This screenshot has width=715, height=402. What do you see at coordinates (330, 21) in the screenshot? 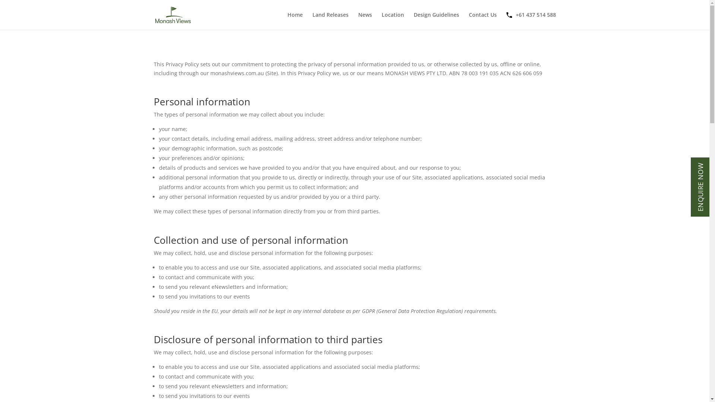
I see `Land Releases` at bounding box center [330, 21].